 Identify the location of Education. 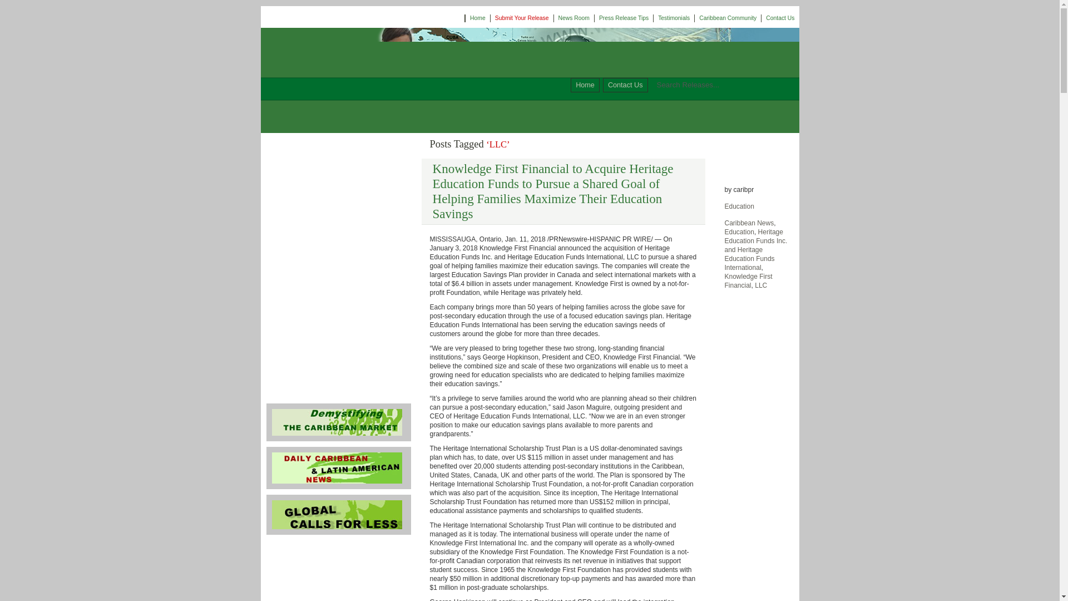
(739, 232).